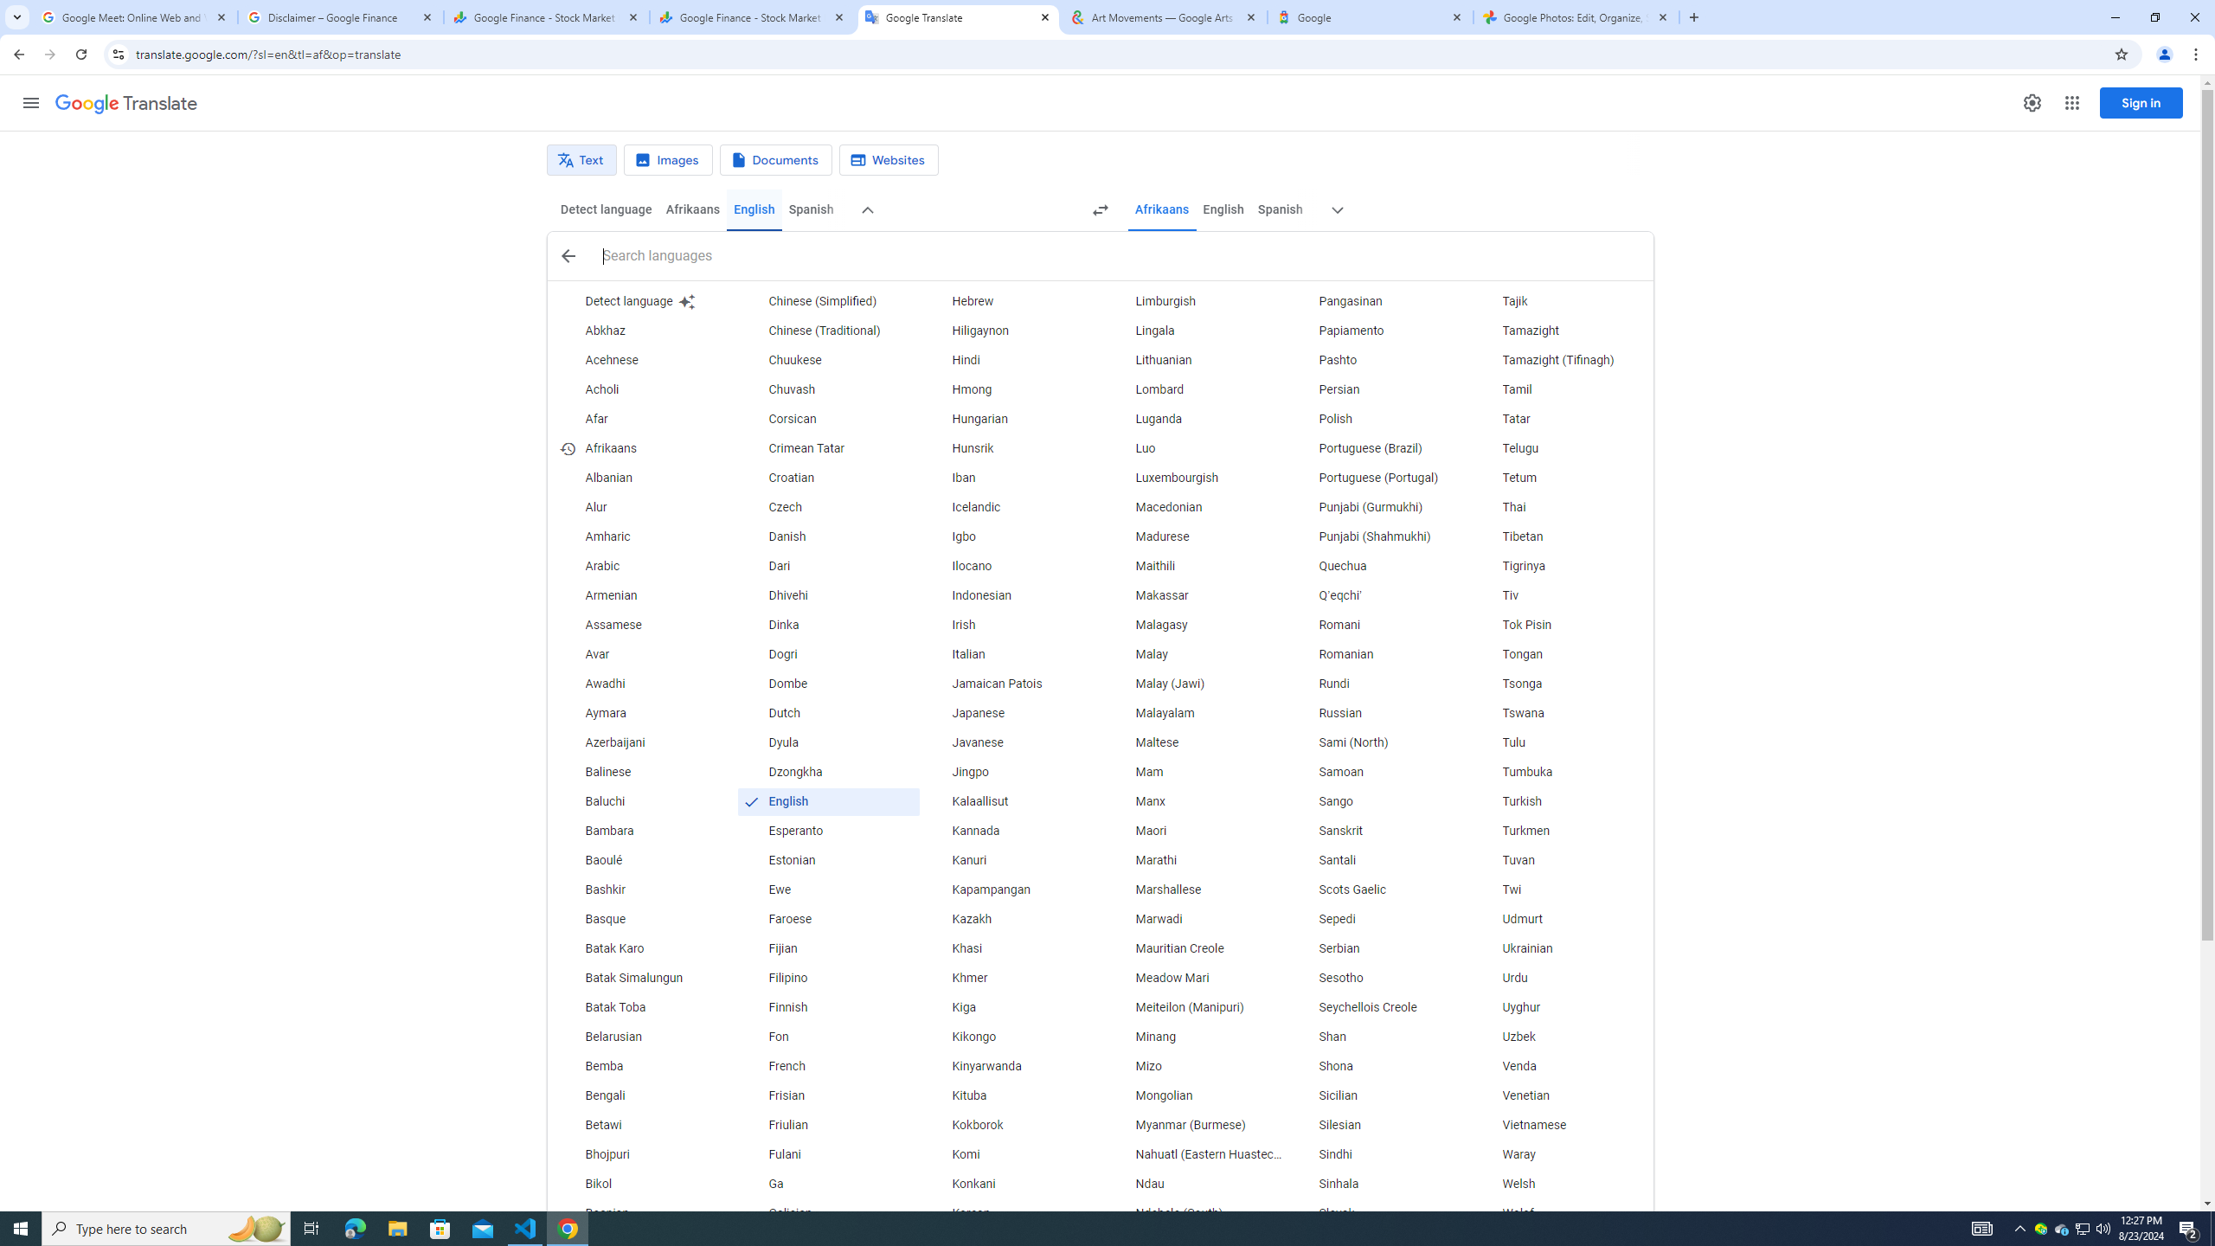 The image size is (2215, 1246). Describe the element at coordinates (828, 890) in the screenshot. I see `Ewe` at that location.